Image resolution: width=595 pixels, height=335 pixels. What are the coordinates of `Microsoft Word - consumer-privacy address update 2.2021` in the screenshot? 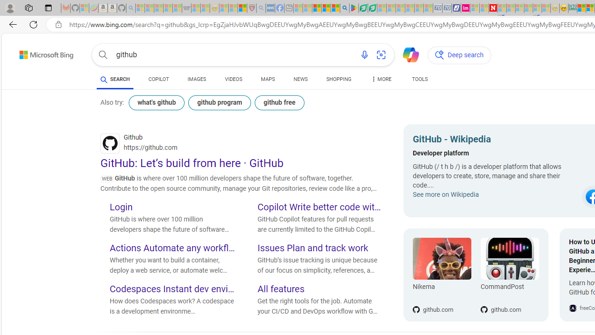 It's located at (373, 8).